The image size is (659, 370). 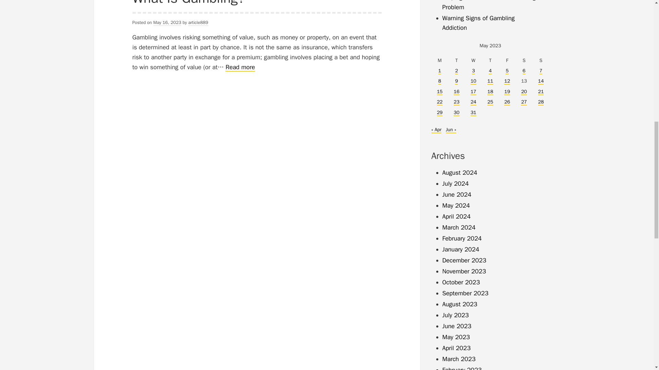 What do you see at coordinates (473, 61) in the screenshot?
I see `article889` at bounding box center [473, 61].